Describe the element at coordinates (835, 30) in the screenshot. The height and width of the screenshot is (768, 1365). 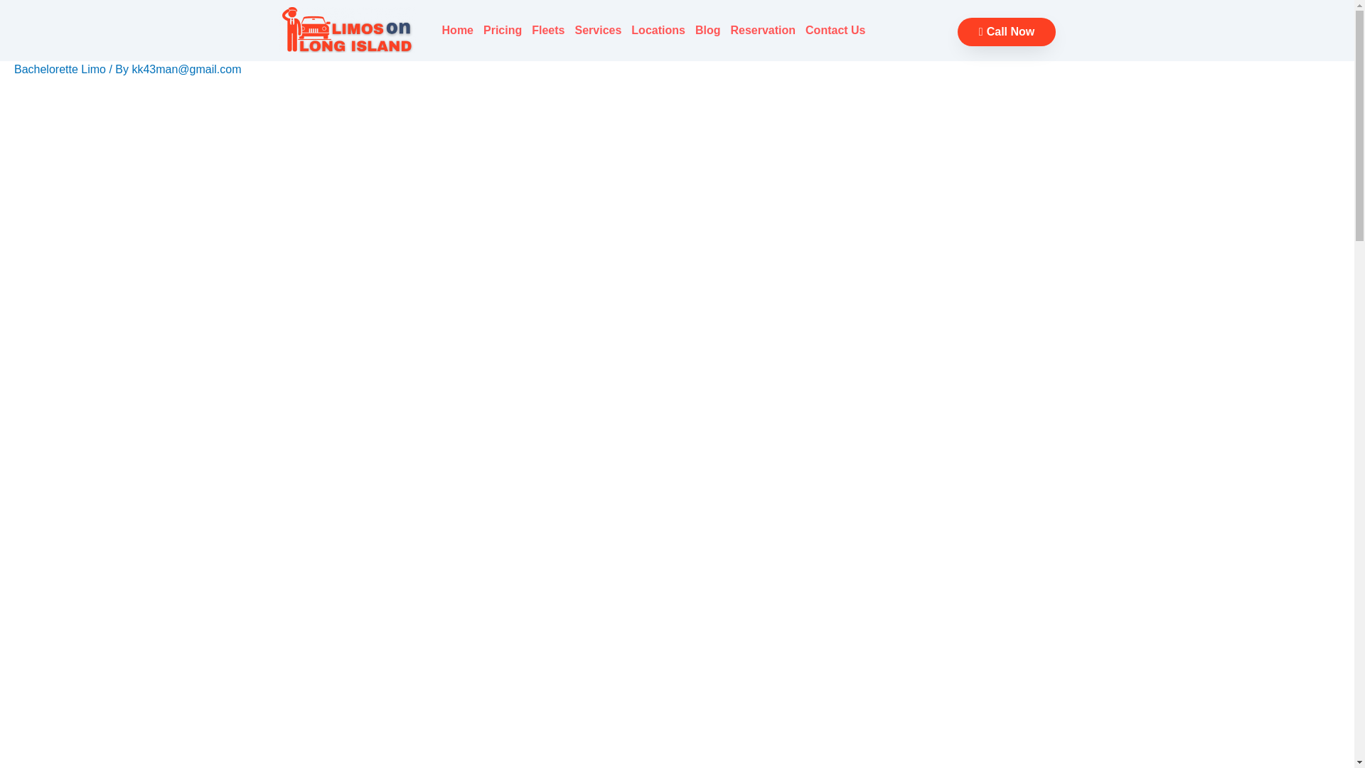
I see `Contact Us` at that location.